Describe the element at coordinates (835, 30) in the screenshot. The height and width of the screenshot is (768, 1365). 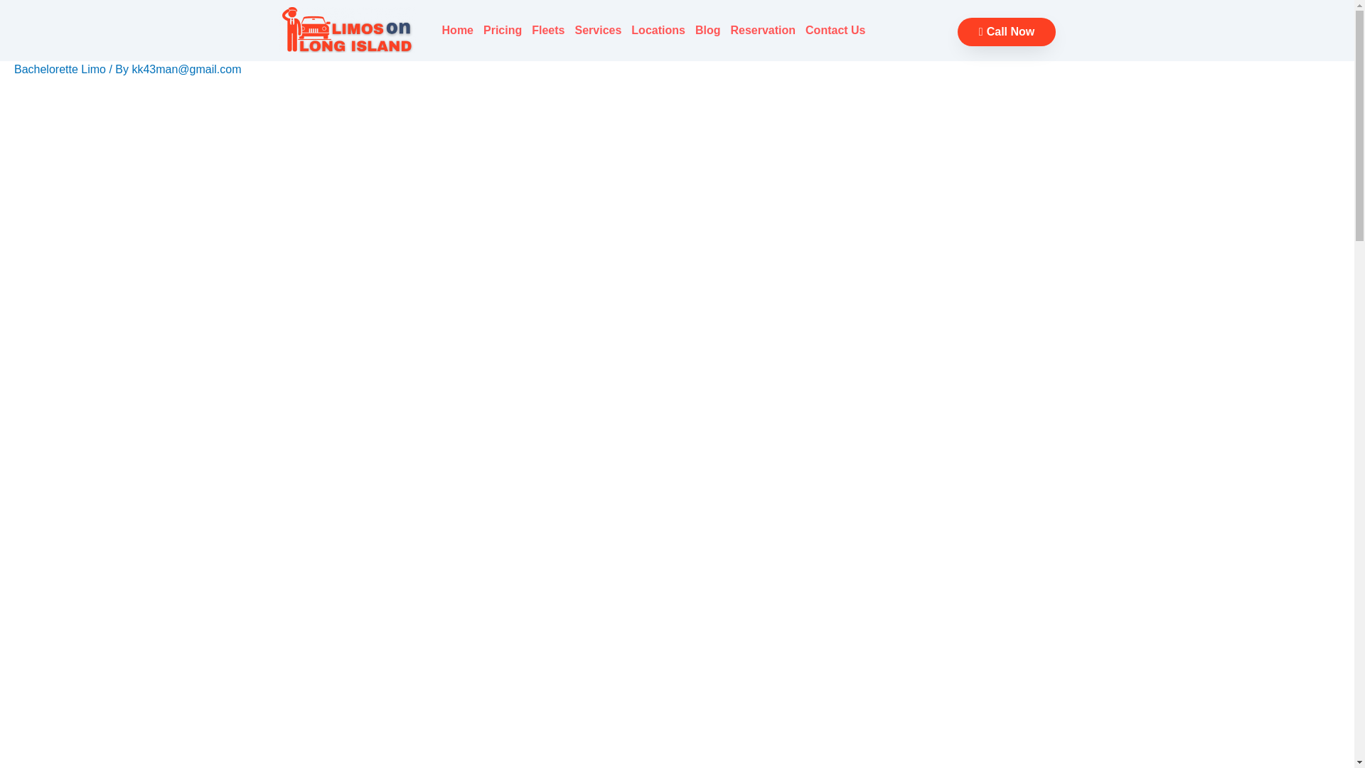
I see `Contact Us` at that location.